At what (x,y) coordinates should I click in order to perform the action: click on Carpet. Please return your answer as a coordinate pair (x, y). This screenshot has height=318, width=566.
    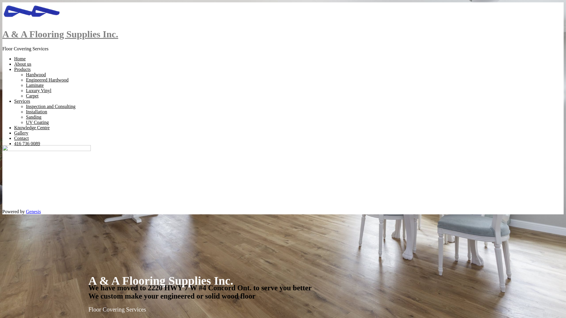
    Looking at the image, I should click on (32, 96).